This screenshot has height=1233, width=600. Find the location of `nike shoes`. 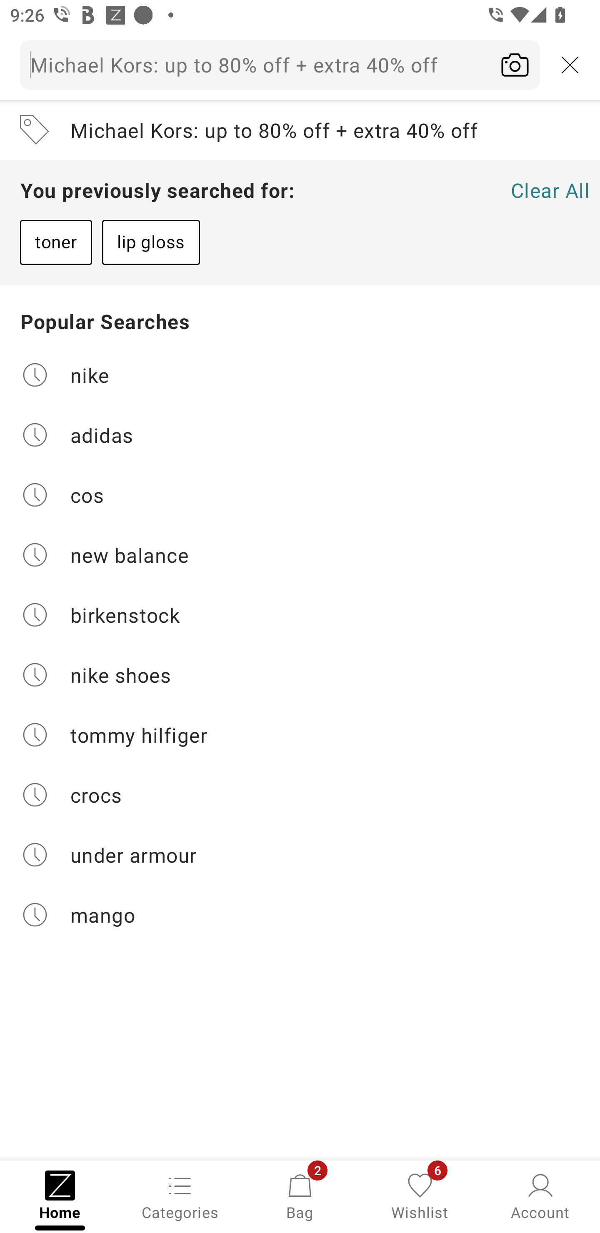

nike shoes is located at coordinates (300, 675).